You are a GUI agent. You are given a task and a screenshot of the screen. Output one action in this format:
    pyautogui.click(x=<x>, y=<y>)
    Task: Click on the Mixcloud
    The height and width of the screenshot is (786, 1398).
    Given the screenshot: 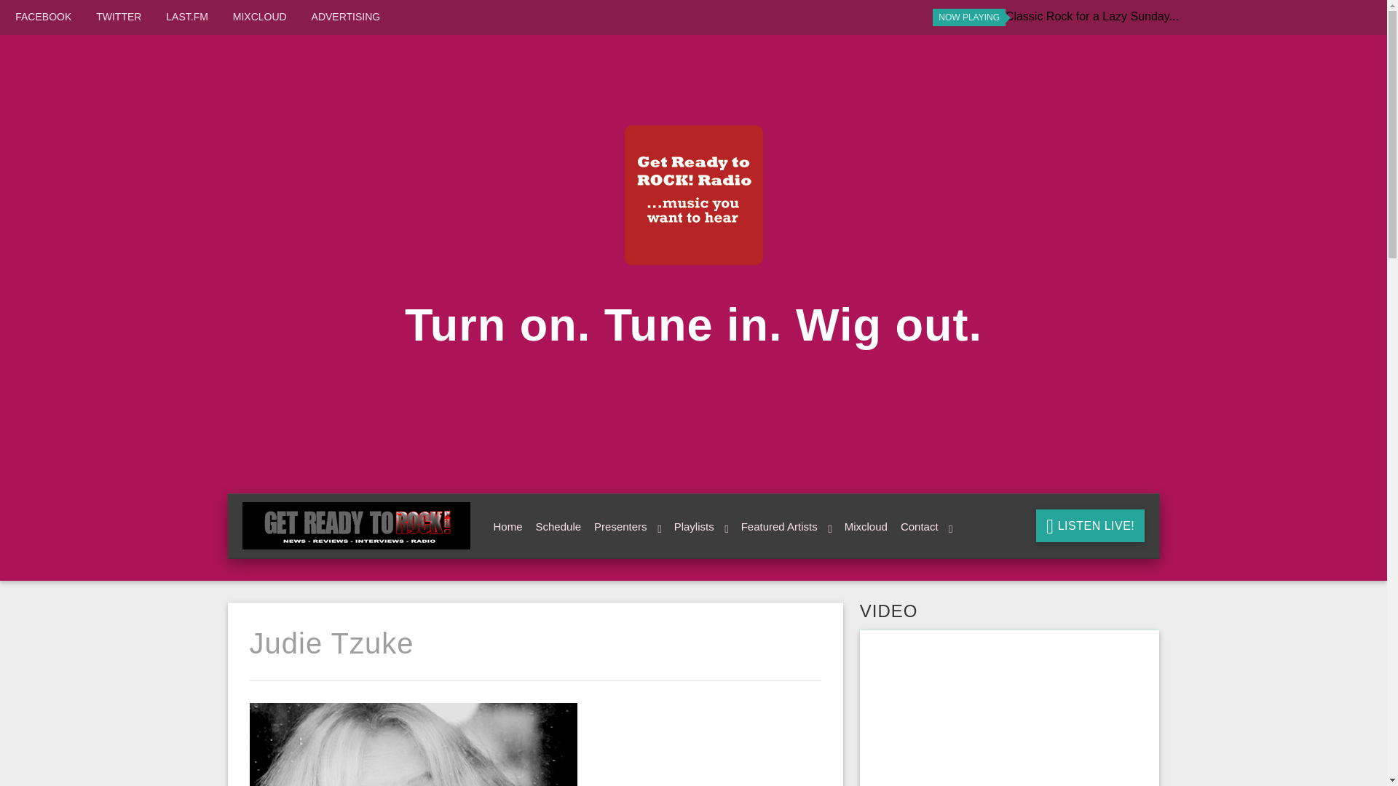 What is the action you would take?
    pyautogui.click(x=864, y=527)
    